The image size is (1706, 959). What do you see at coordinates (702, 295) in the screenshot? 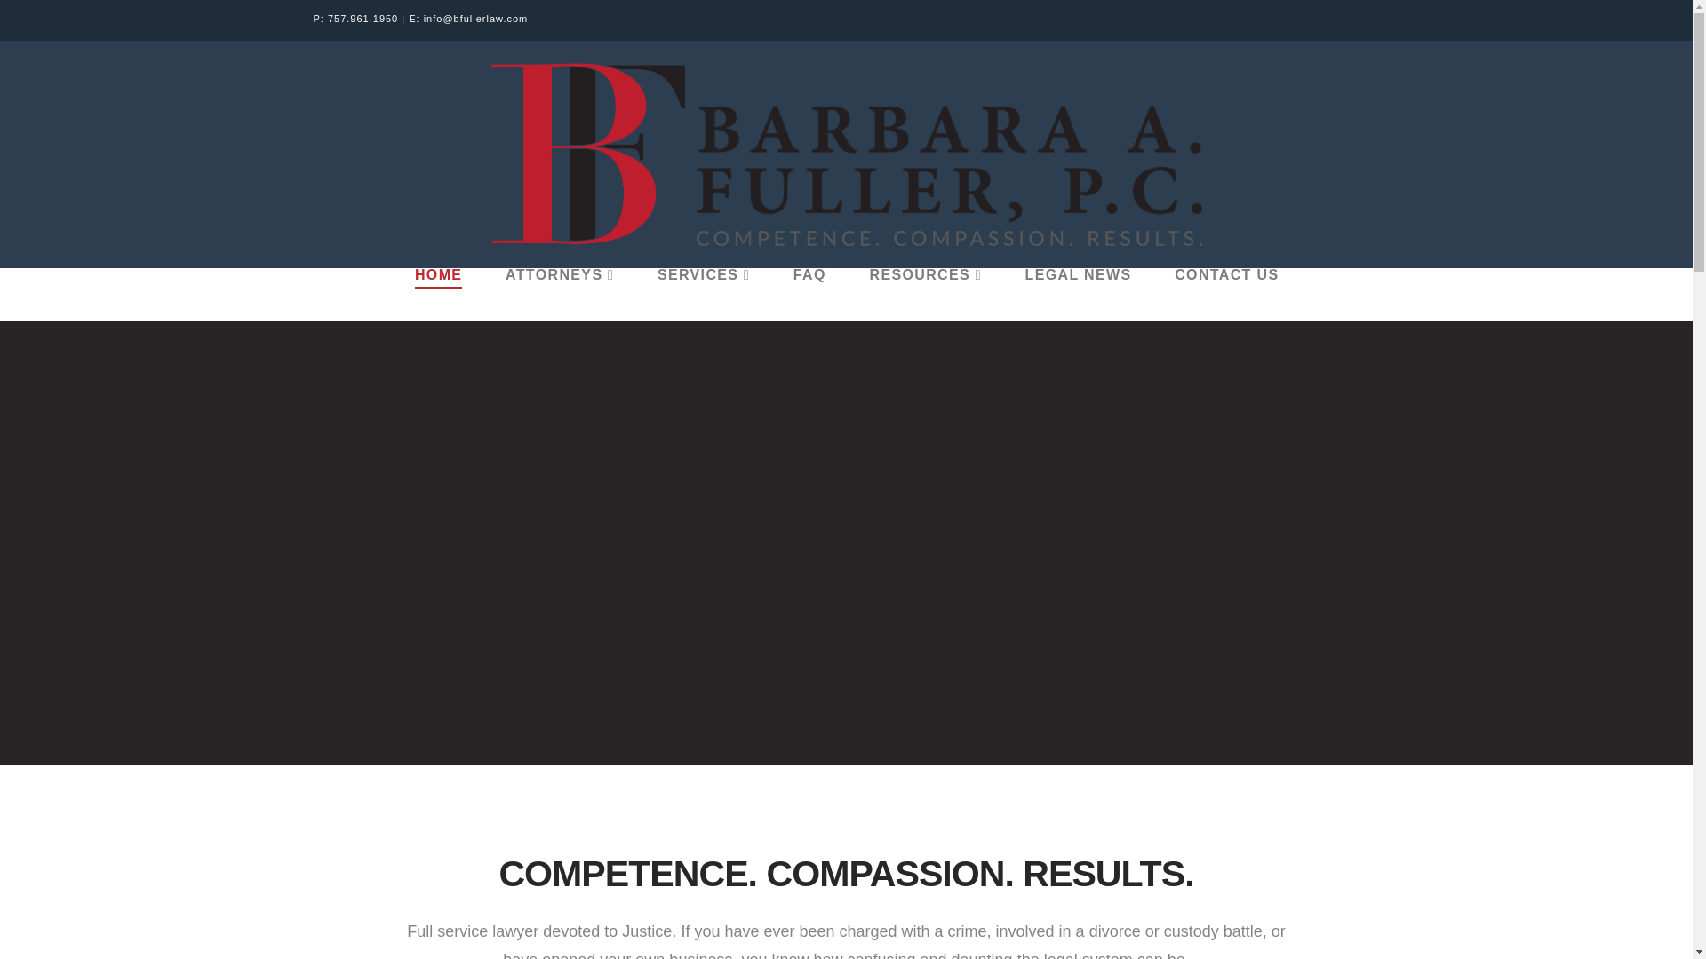
I see `SERVICES` at bounding box center [702, 295].